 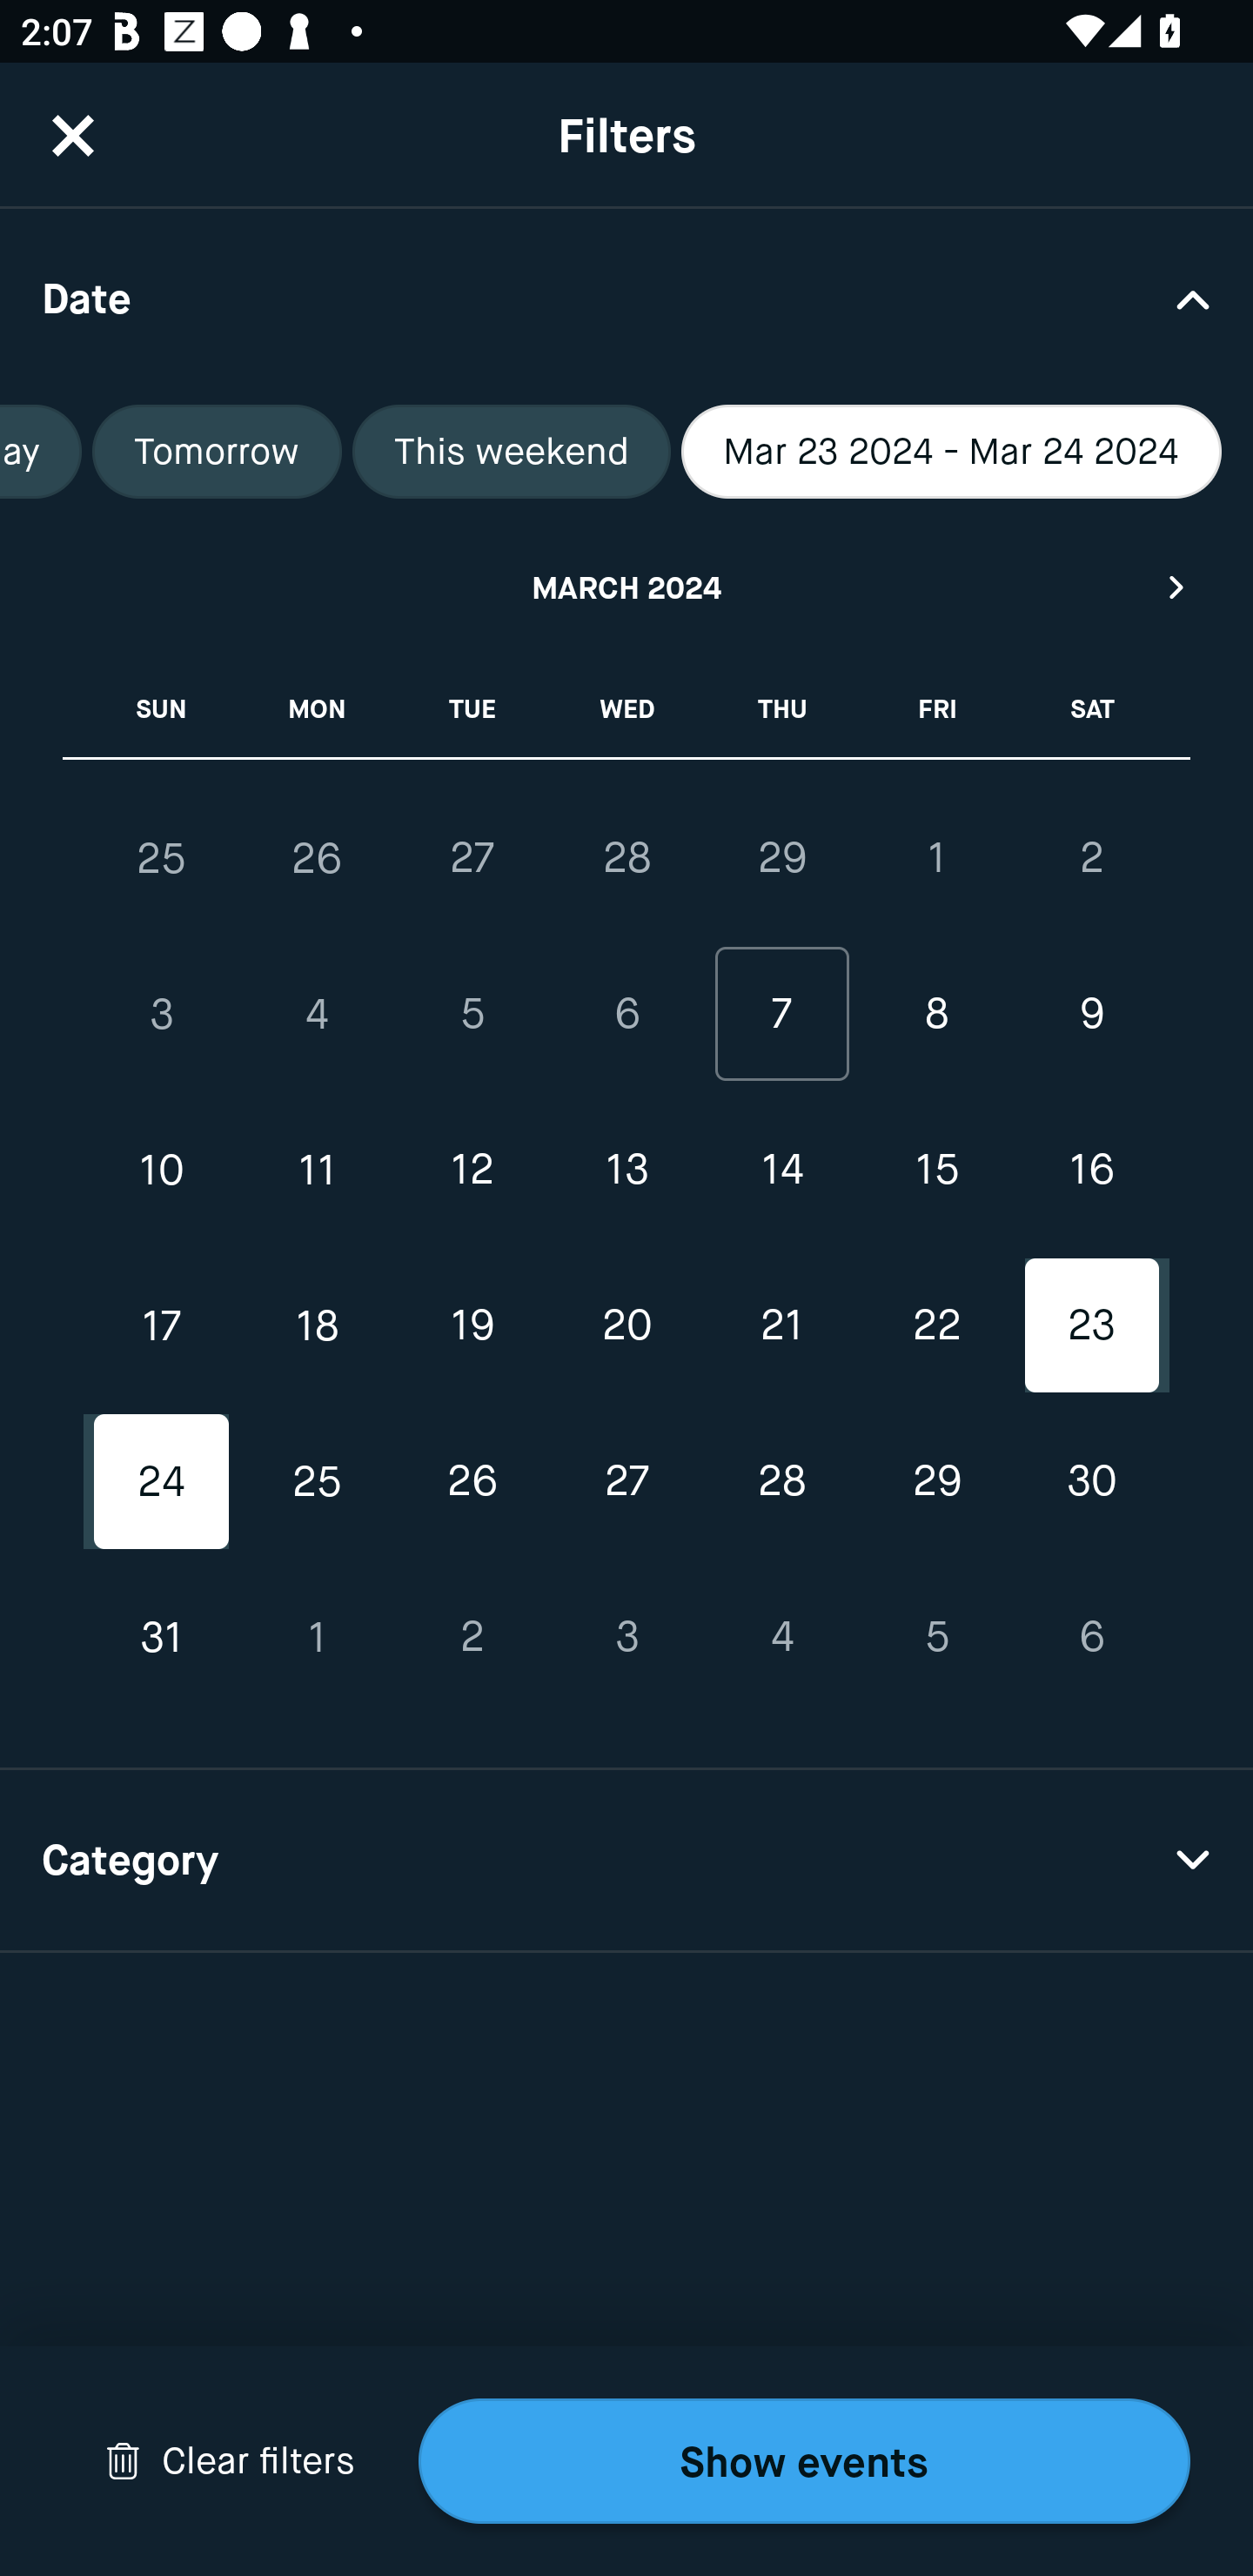 I want to click on 5, so click(x=936, y=1636).